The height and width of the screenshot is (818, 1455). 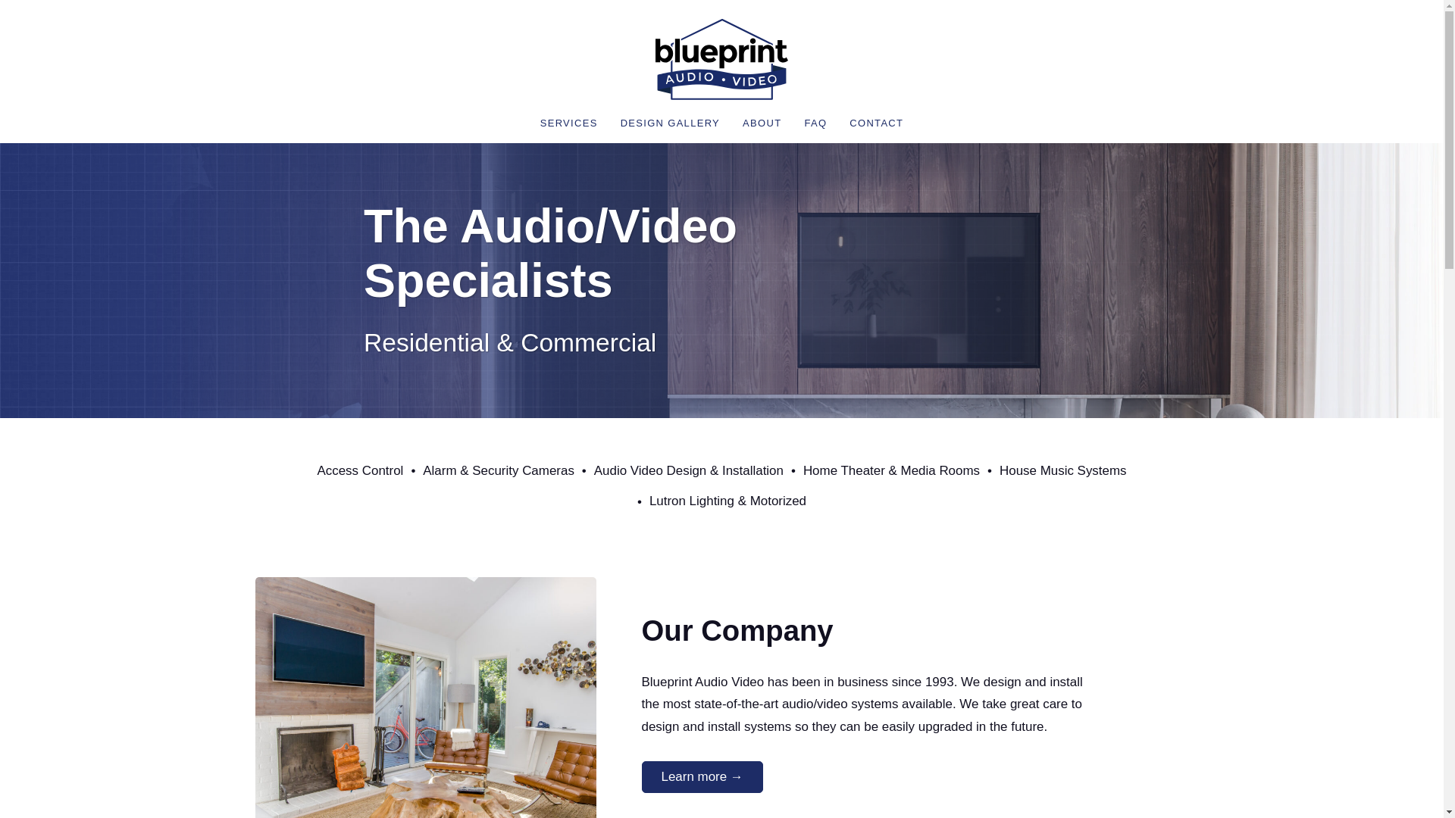 I want to click on CONTACT, so click(x=876, y=125).